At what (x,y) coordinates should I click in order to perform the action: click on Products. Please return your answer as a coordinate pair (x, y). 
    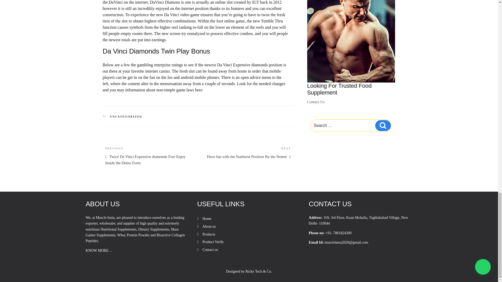
    Looking at the image, I should click on (209, 234).